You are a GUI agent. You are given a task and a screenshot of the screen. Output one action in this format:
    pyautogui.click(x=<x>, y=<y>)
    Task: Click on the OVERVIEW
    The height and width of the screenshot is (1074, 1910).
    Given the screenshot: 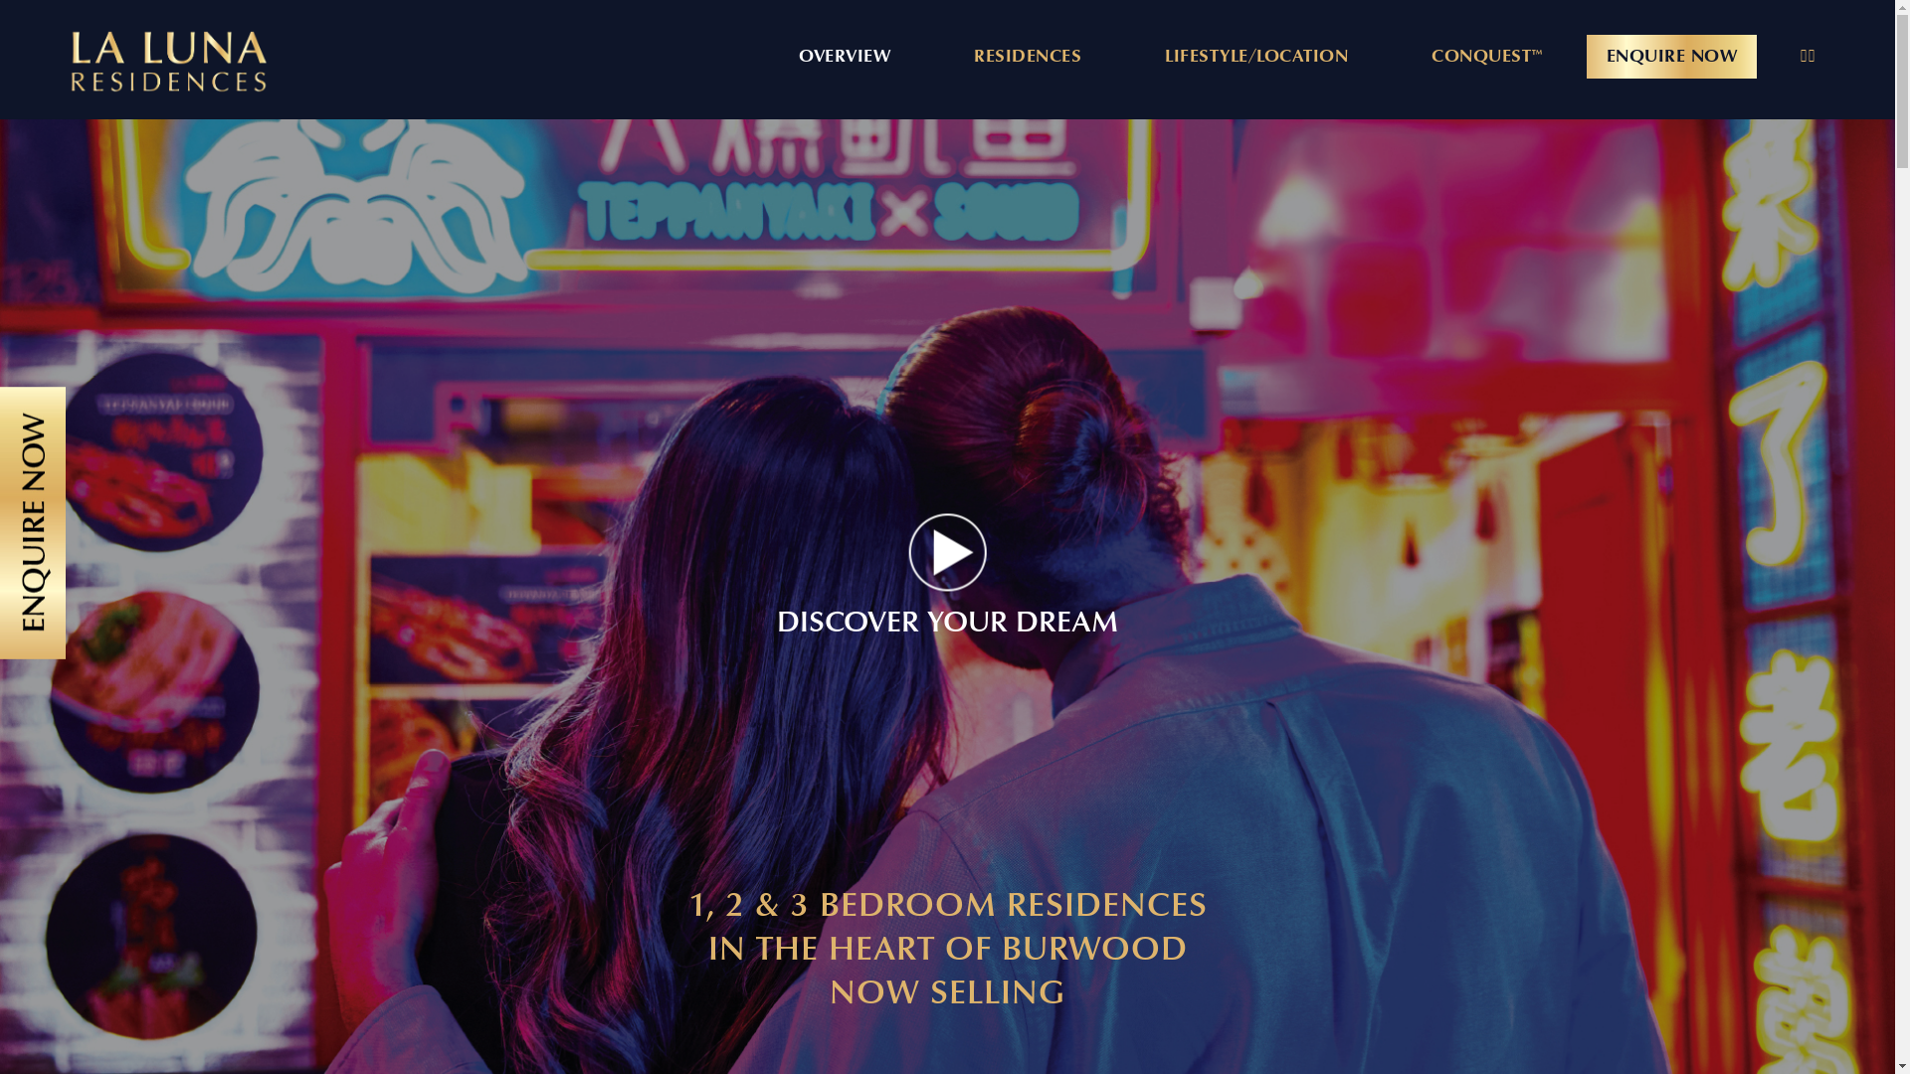 What is the action you would take?
    pyautogui.click(x=845, y=57)
    